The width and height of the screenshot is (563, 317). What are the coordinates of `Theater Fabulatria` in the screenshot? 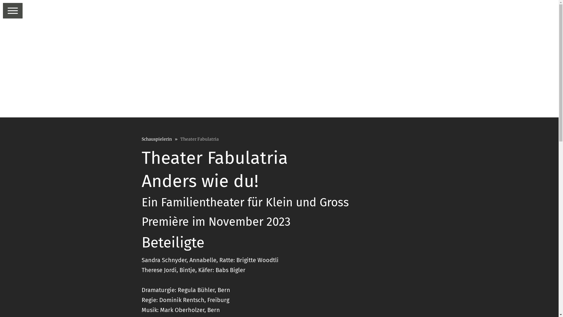 It's located at (202, 139).